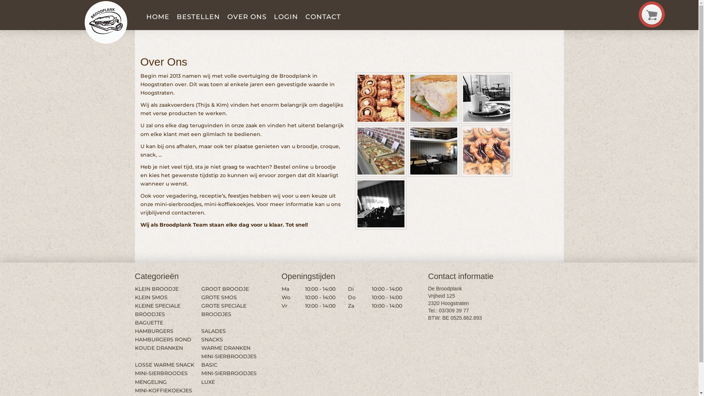 This screenshot has width=704, height=396. What do you see at coordinates (165, 365) in the screenshot?
I see `LOSSE WARME SNACK` at bounding box center [165, 365].